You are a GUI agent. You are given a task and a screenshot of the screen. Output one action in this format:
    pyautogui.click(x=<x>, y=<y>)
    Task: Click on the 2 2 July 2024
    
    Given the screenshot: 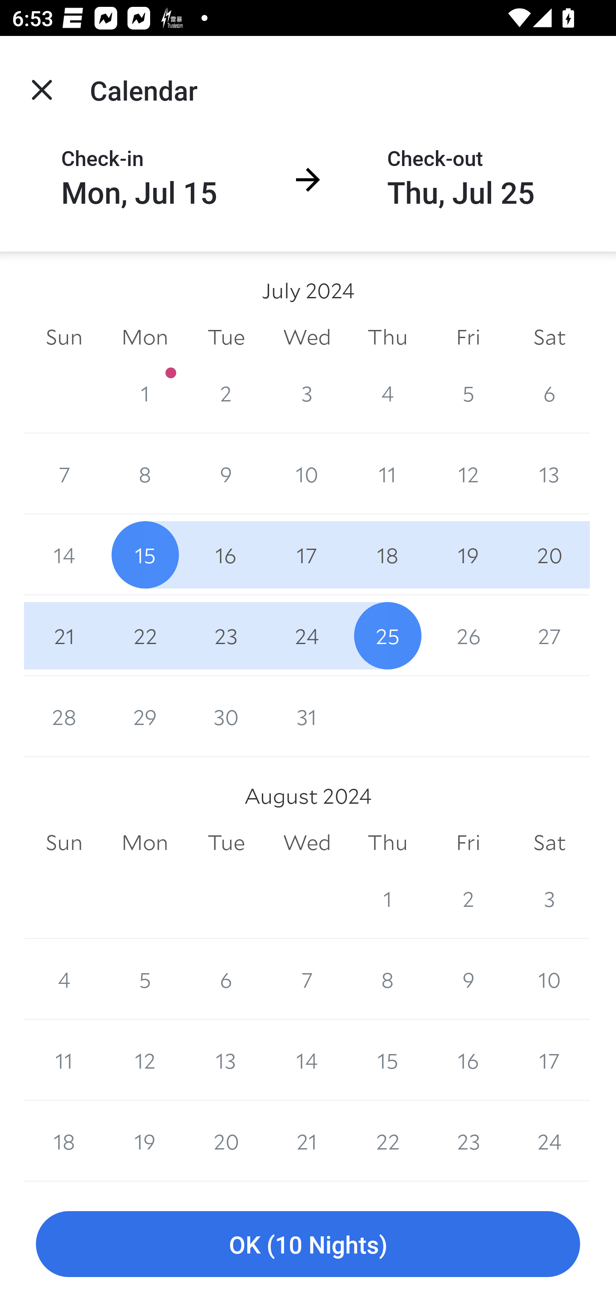 What is the action you would take?
    pyautogui.click(x=226, y=393)
    